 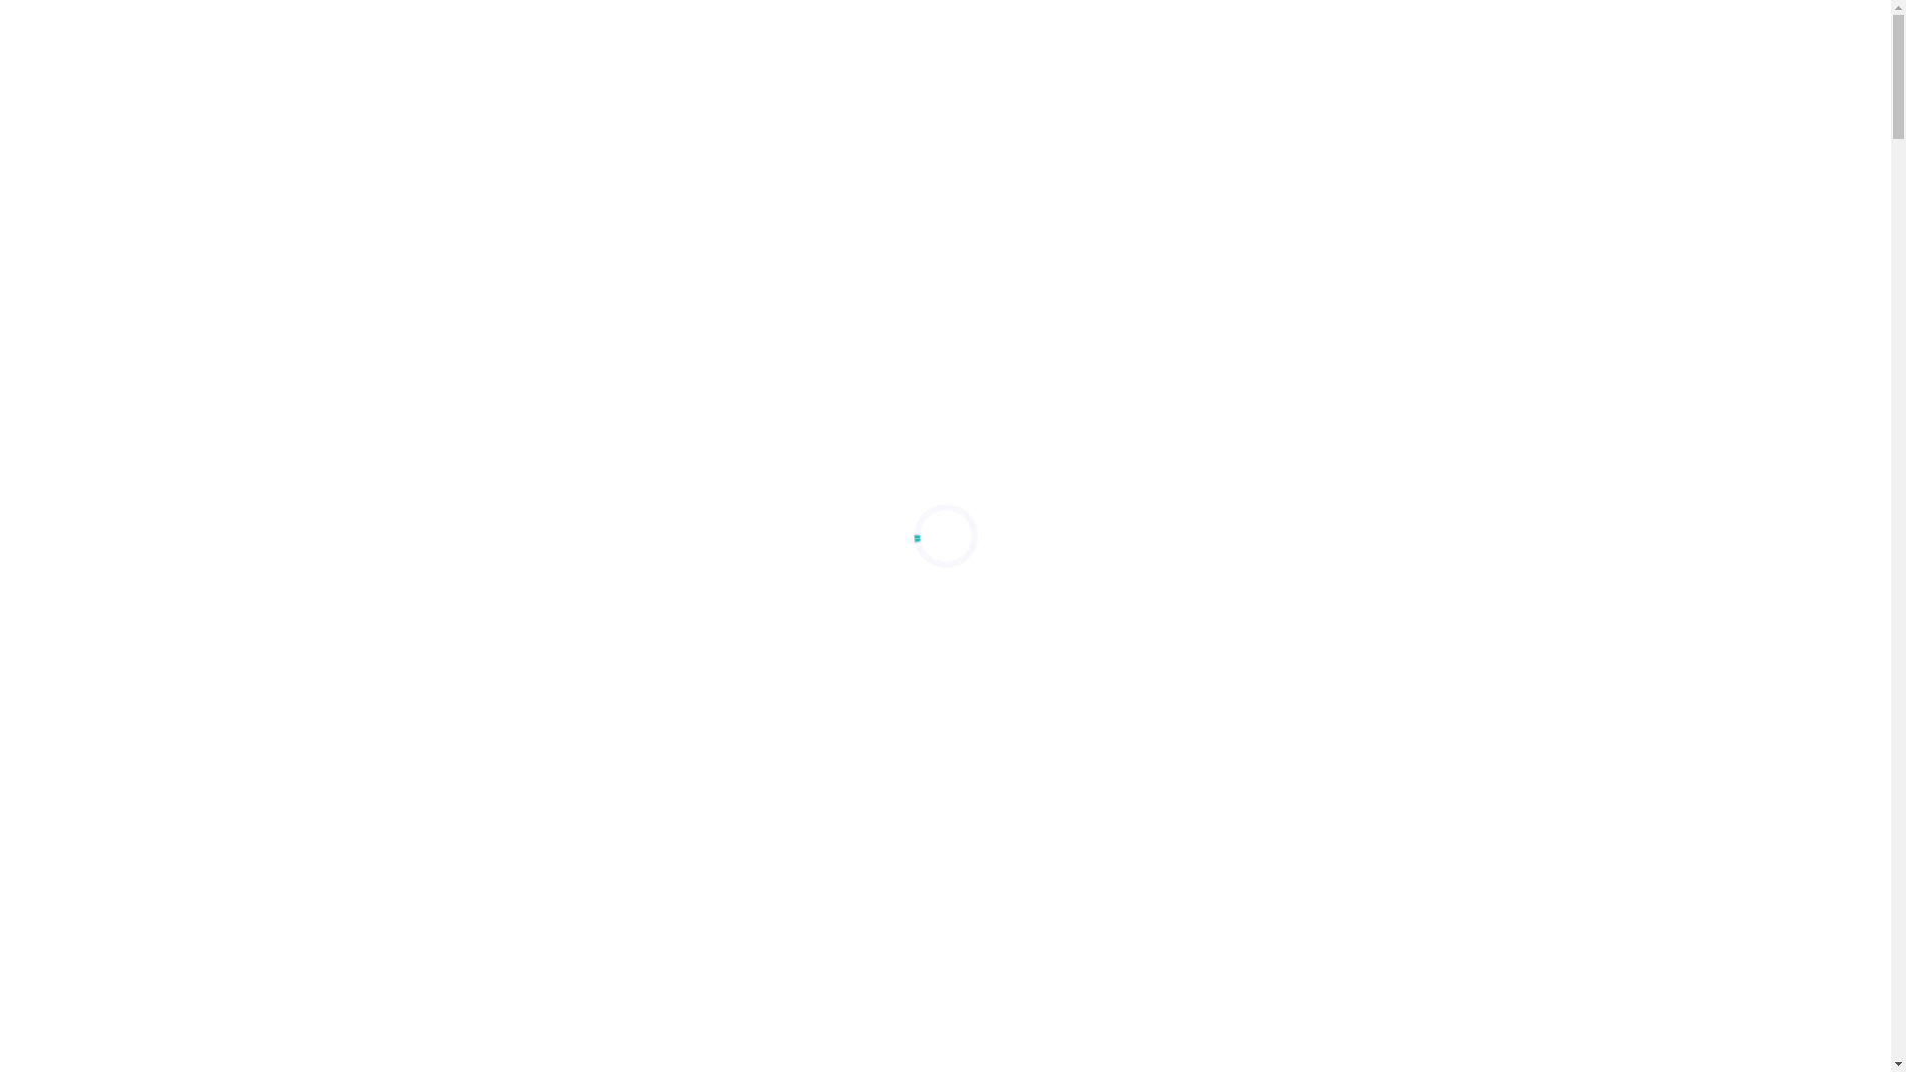 I want to click on Formation, so click(x=844, y=42).